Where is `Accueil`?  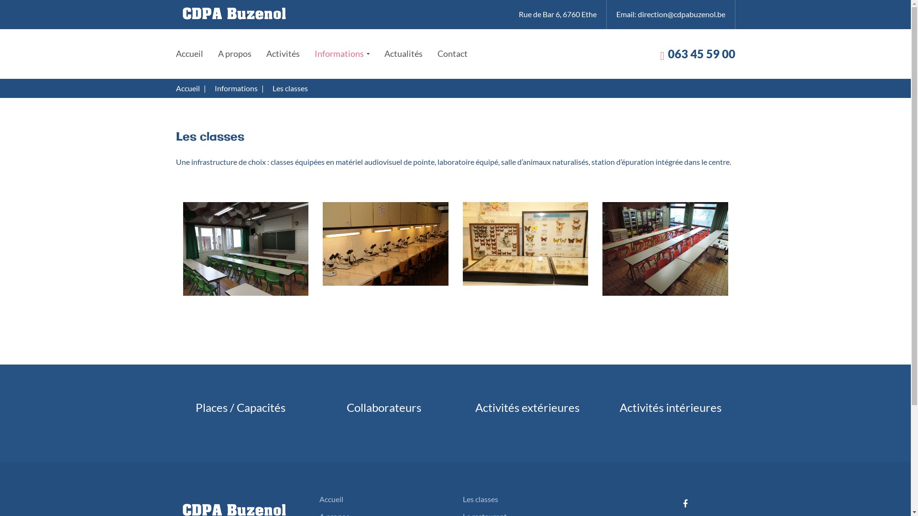 Accueil is located at coordinates (189, 54).